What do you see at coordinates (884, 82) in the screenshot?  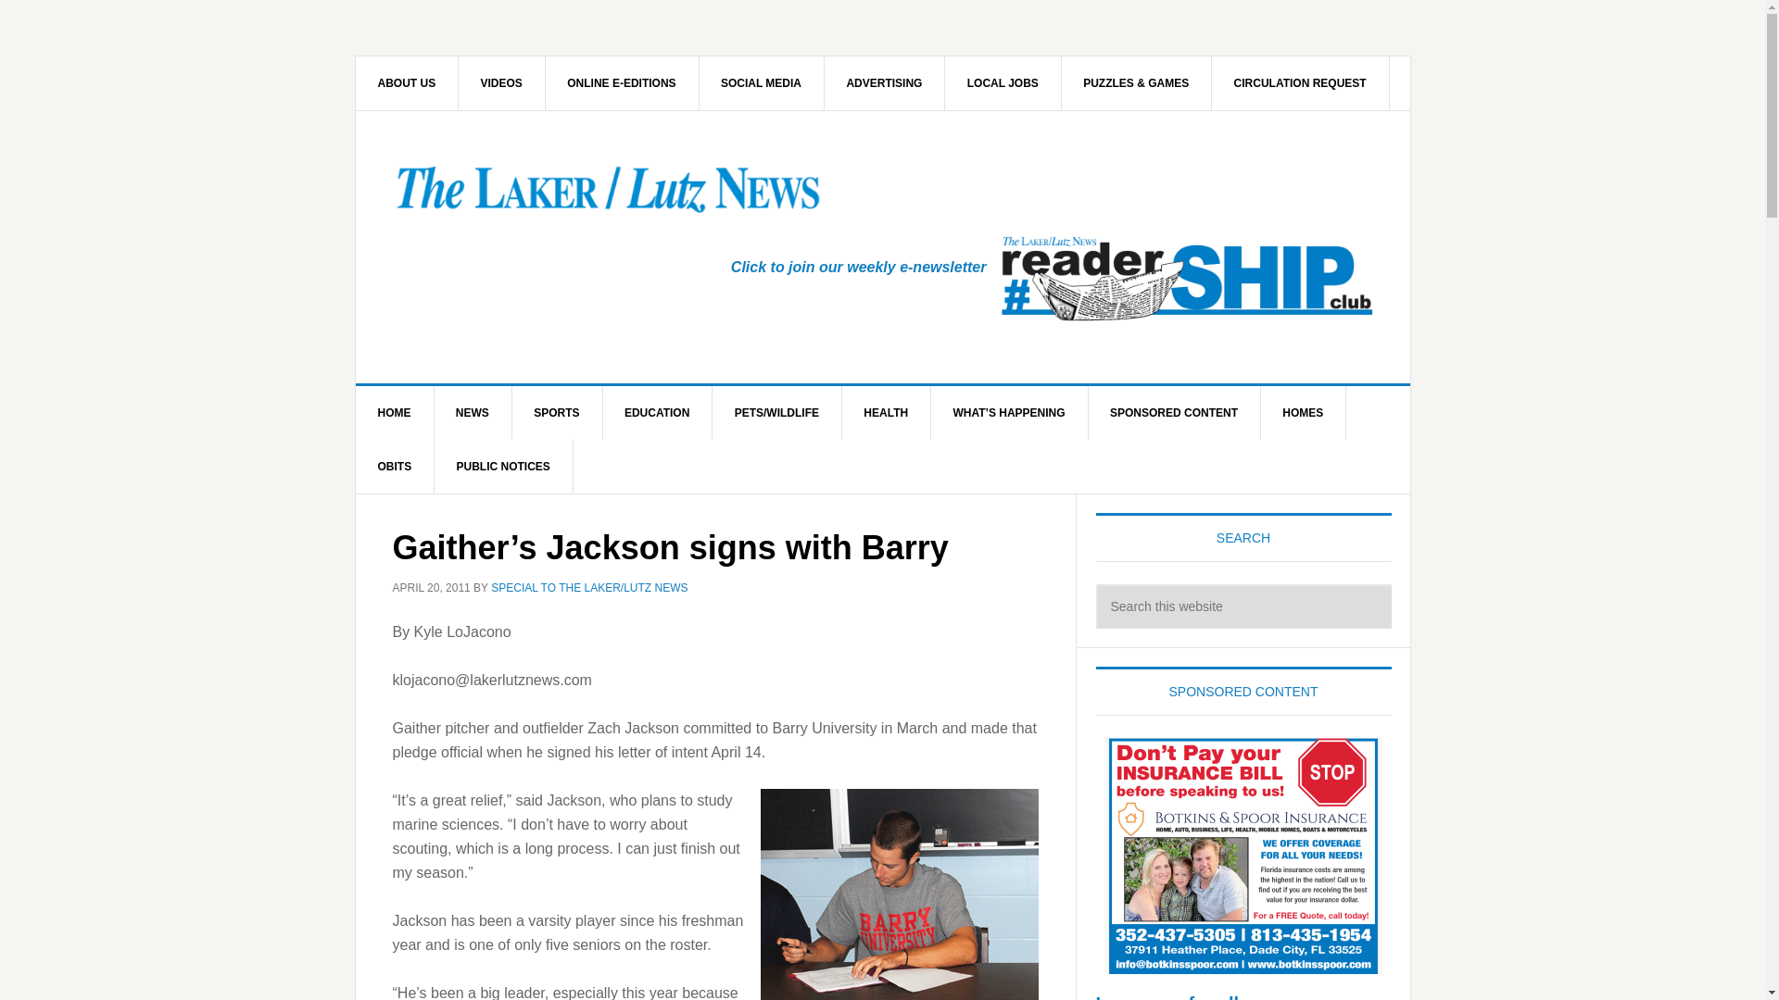 I see `ADVERTISING` at bounding box center [884, 82].